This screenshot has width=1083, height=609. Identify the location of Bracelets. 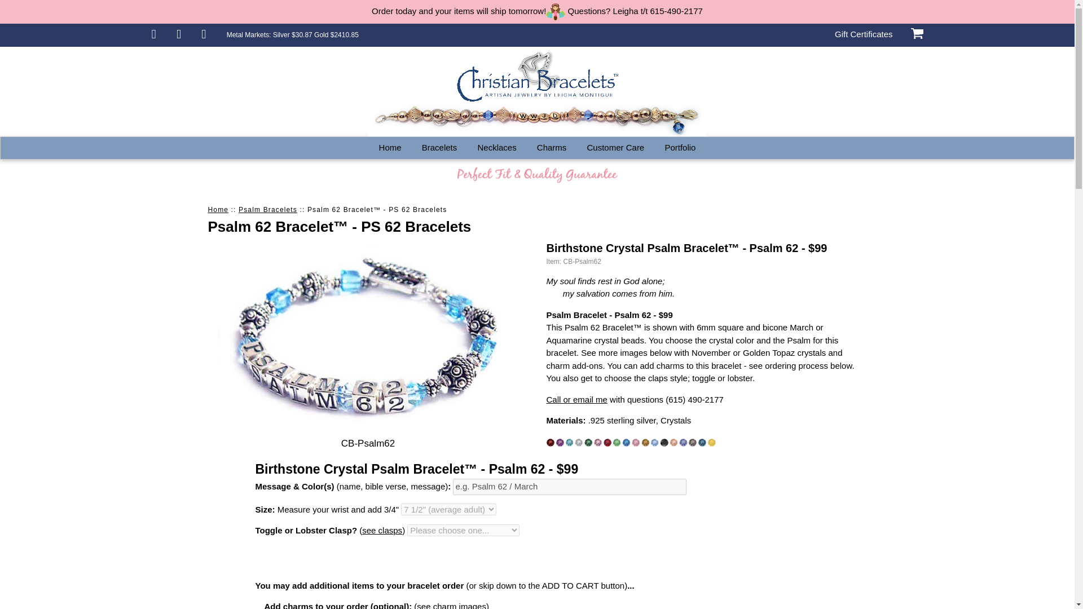
(439, 148).